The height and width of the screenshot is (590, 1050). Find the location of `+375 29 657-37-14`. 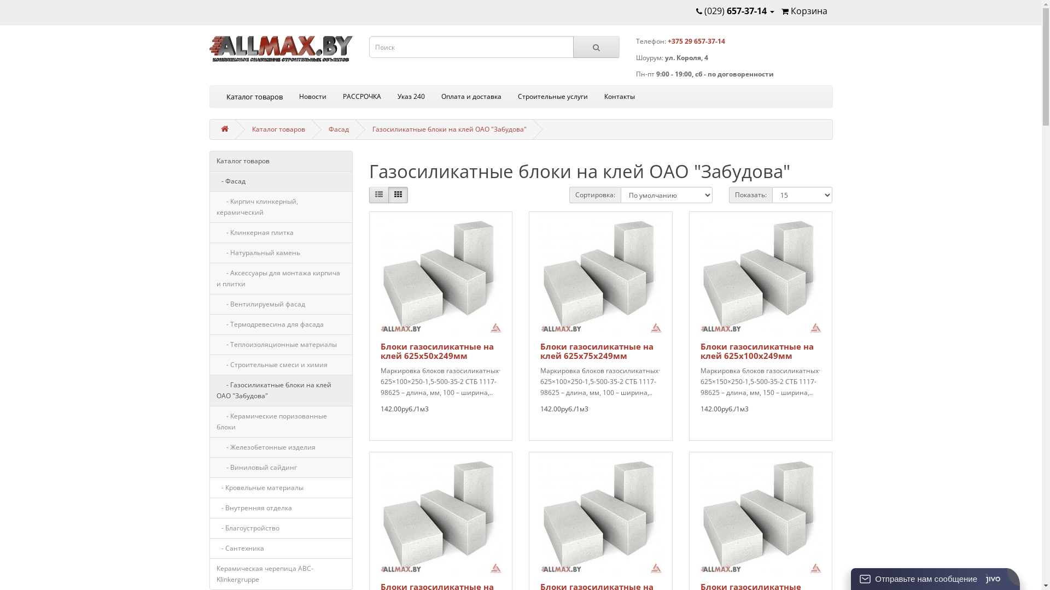

+375 29 657-37-14 is located at coordinates (696, 42).